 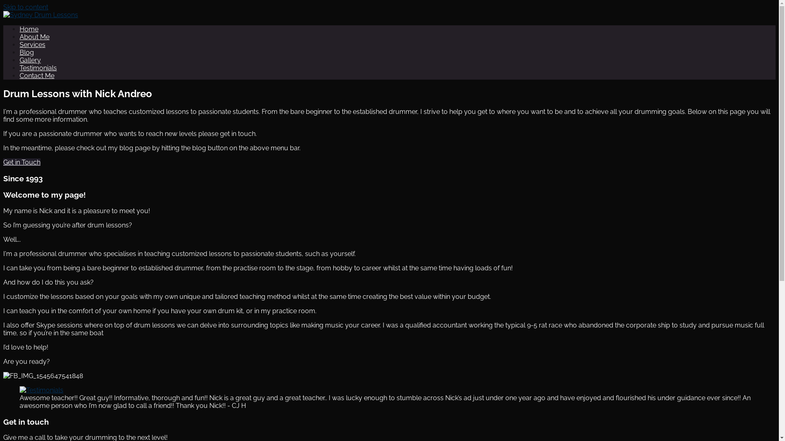 I want to click on Gallery, so click(x=30, y=60).